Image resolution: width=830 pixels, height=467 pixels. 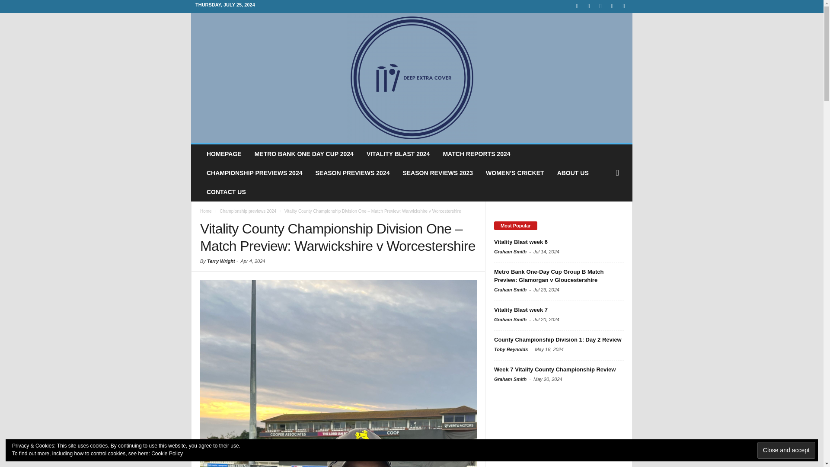 I want to click on METRO BANK ONE DAY CUP 2024, so click(x=304, y=154).